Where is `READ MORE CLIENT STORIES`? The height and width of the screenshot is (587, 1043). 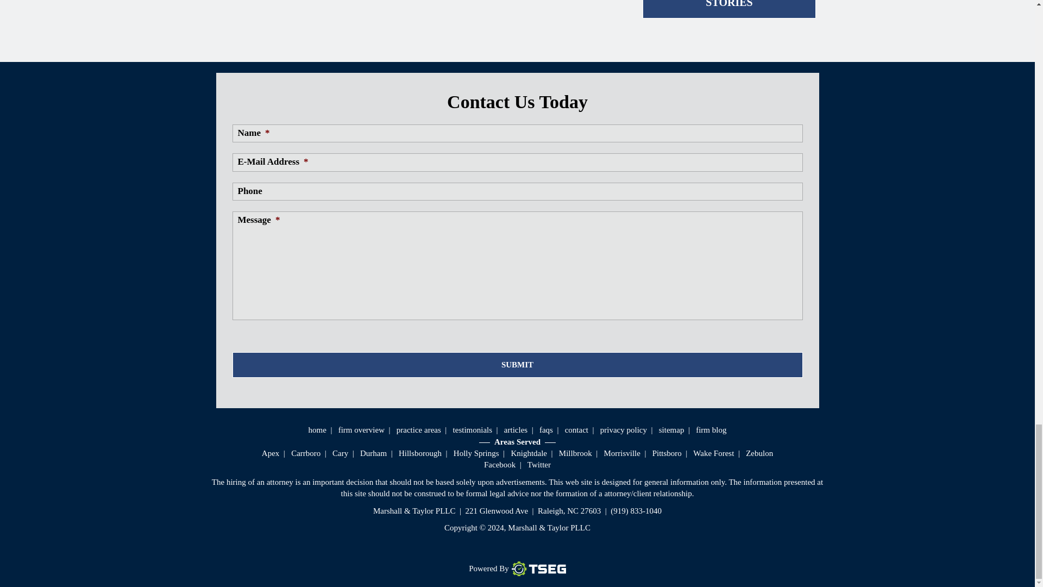 READ MORE CLIENT STORIES is located at coordinates (729, 9).